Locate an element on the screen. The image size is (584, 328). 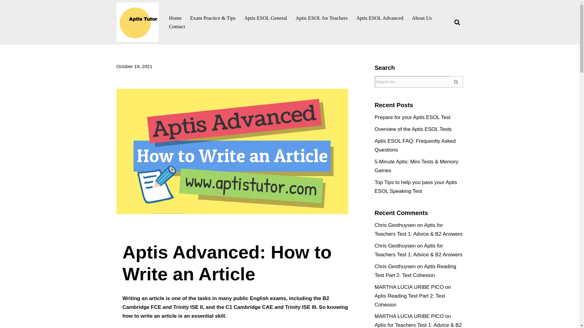
Overview of the Aptis ESOL Tests is located at coordinates (413, 129).